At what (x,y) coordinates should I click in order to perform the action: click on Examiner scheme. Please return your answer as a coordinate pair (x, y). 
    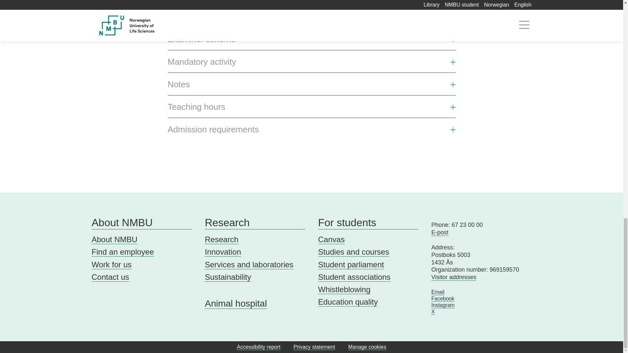
    Looking at the image, I should click on (311, 42).